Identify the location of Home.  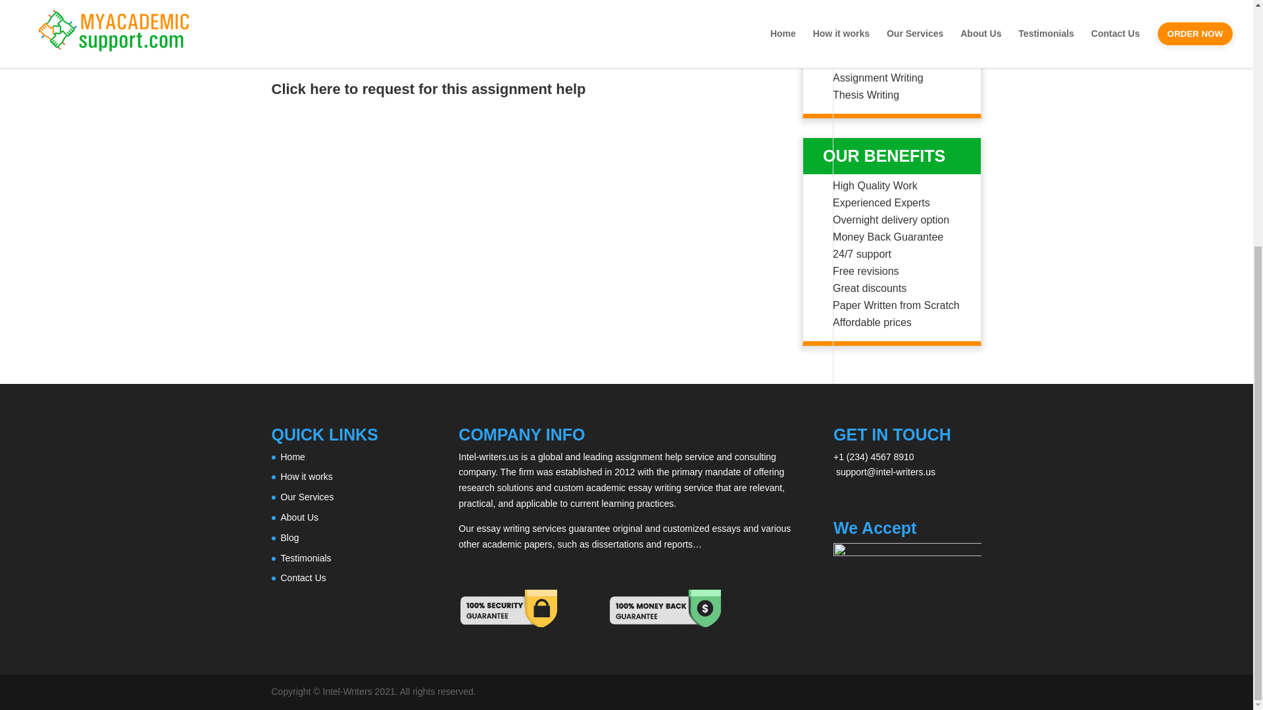
(292, 456).